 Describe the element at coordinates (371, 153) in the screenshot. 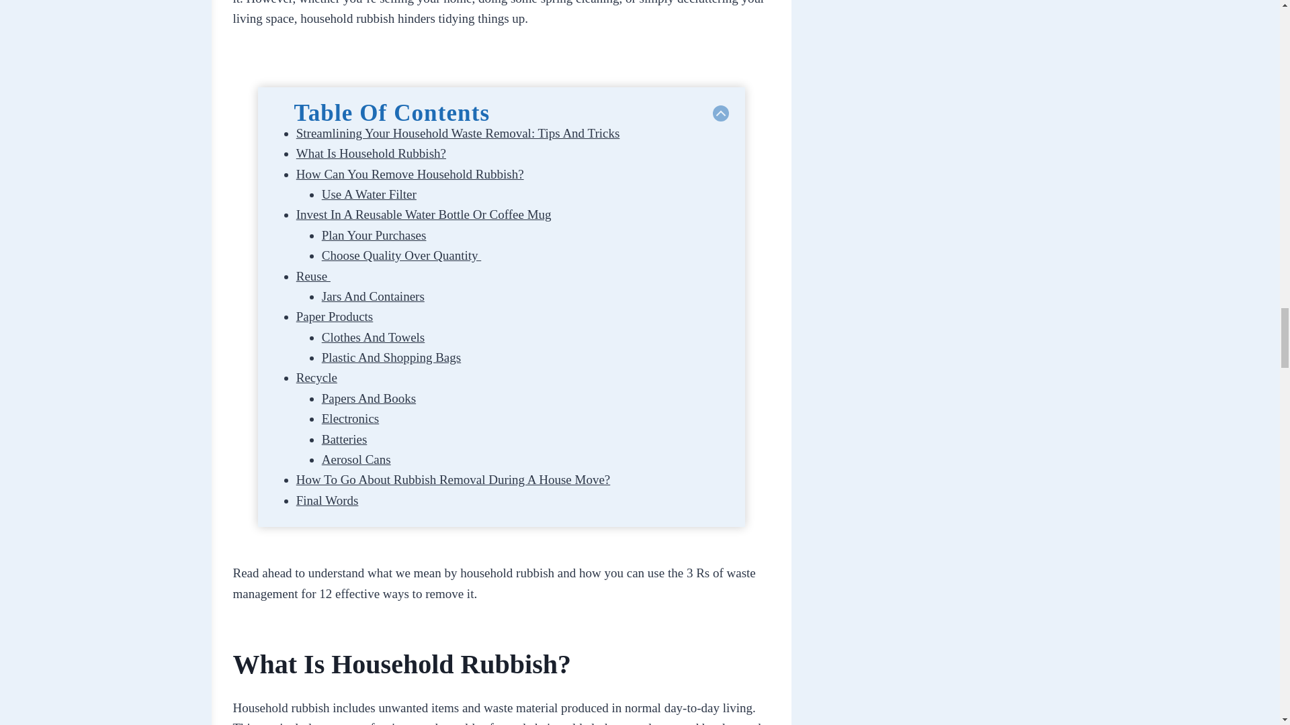

I see `What Is Household Rubbish?` at that location.